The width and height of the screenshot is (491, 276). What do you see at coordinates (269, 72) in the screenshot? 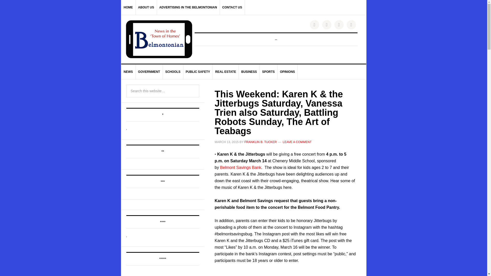
I see `SPORTS` at bounding box center [269, 72].